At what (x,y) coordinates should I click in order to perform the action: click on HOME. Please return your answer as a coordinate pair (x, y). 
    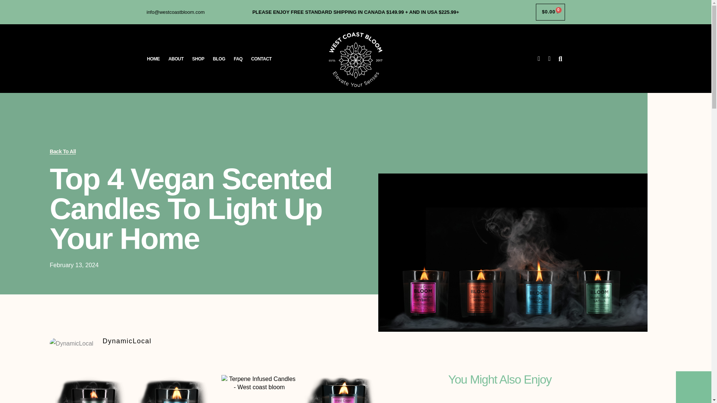
    Looking at the image, I should click on (153, 59).